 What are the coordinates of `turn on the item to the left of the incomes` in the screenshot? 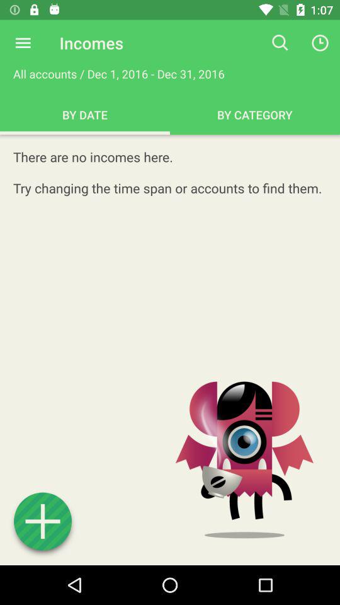 It's located at (23, 43).